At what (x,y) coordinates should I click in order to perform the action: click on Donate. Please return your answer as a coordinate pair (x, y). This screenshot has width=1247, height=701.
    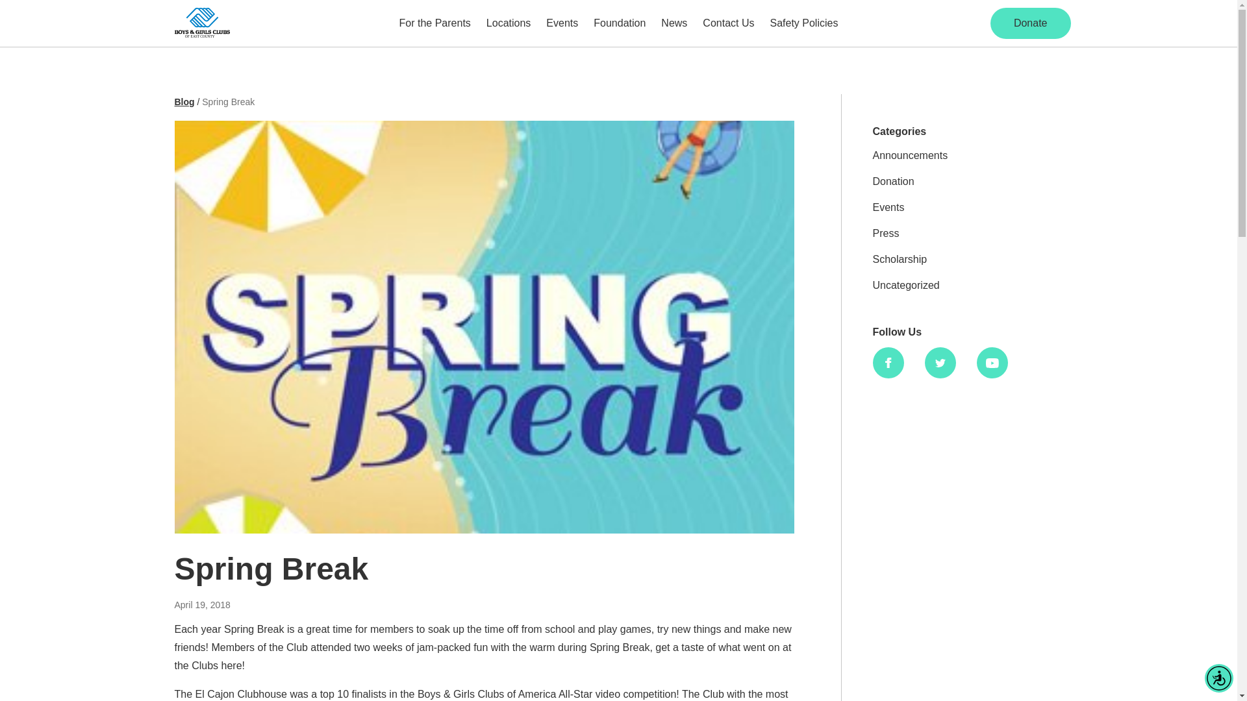
    Looking at the image, I should click on (1030, 23).